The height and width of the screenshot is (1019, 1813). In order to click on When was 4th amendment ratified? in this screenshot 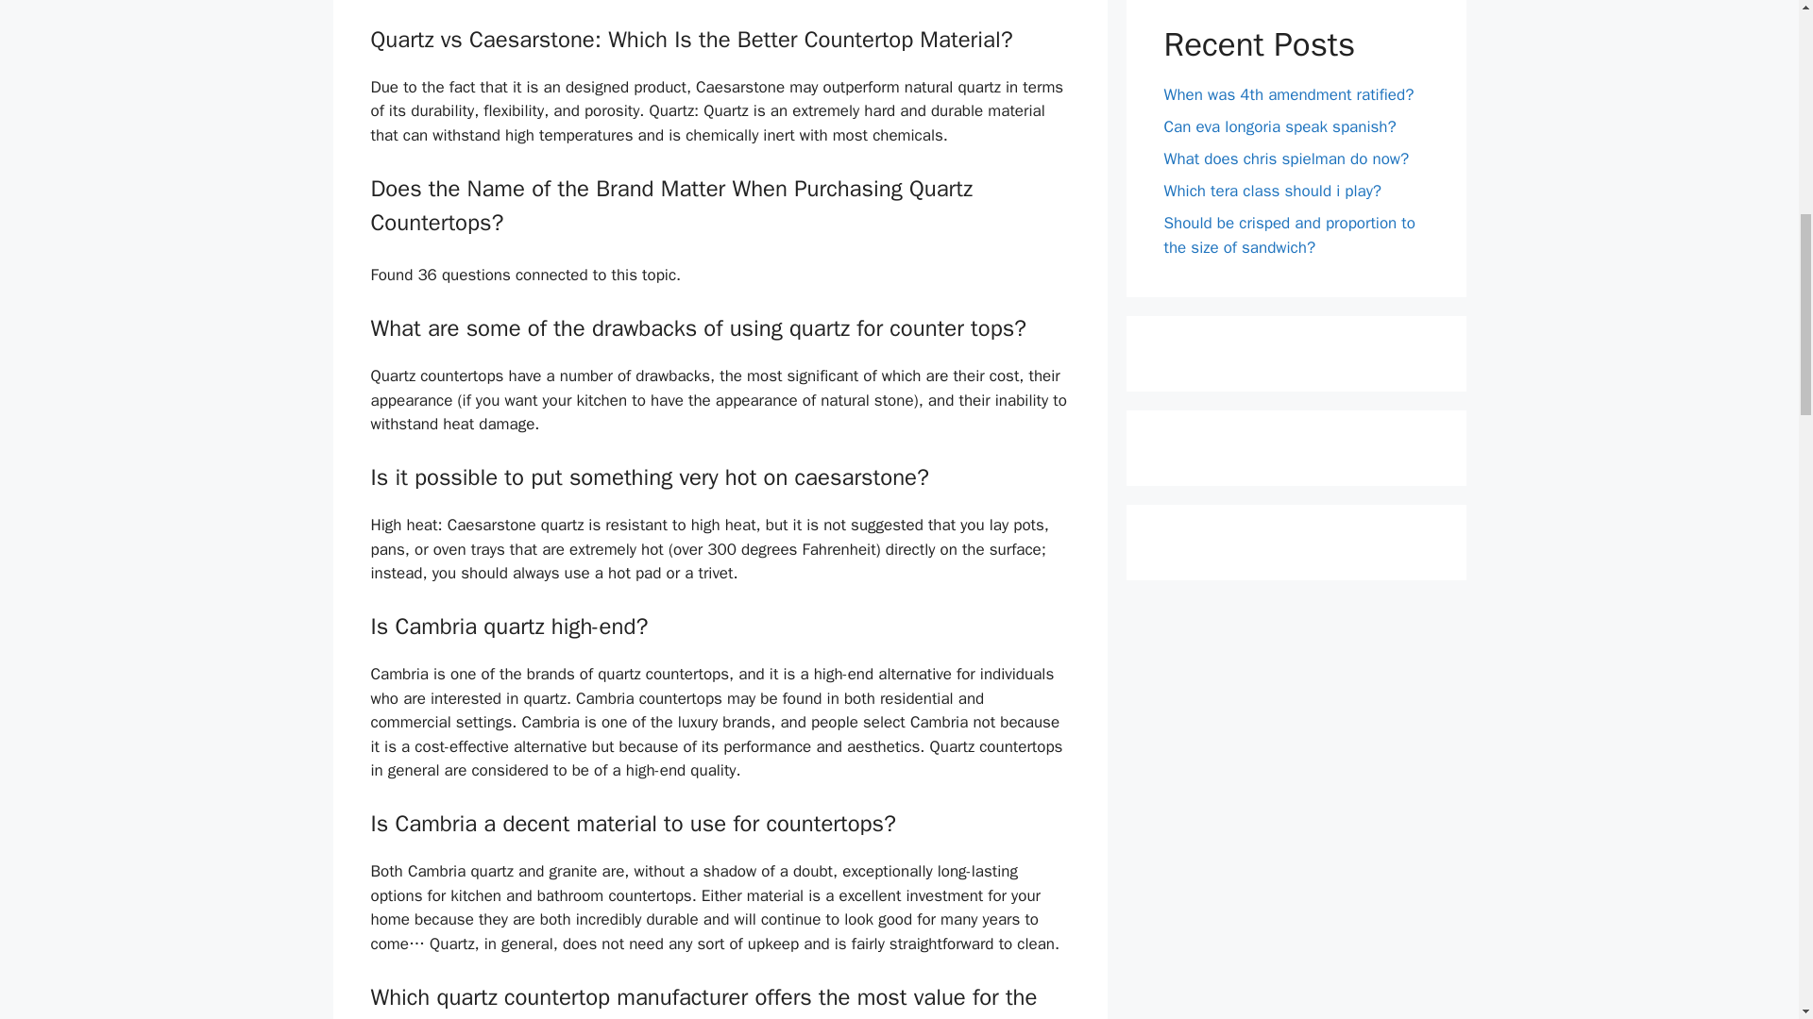, I will do `click(1288, 94)`.